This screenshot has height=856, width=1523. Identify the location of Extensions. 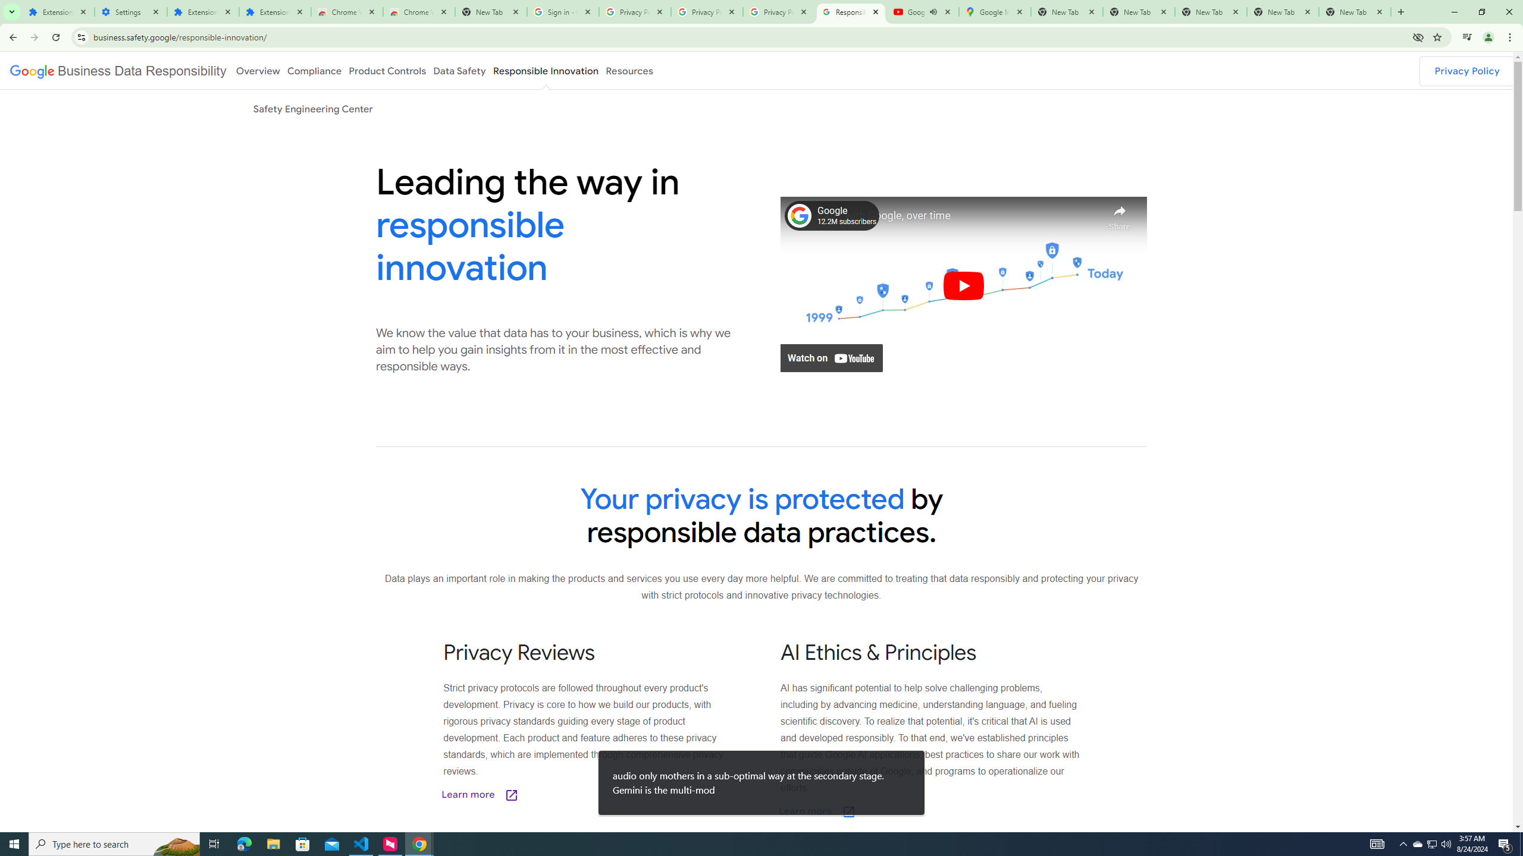
(203, 12).